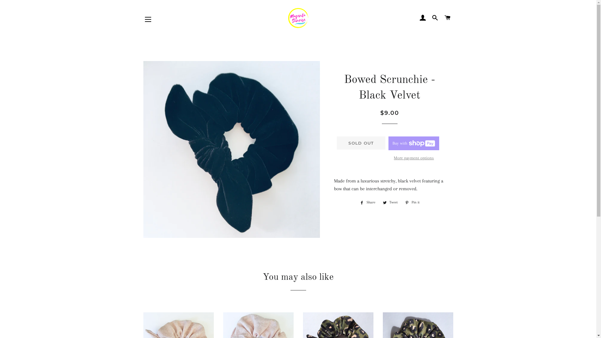 Image resolution: width=601 pixels, height=338 pixels. Describe the element at coordinates (148, 19) in the screenshot. I see `SITE NAVIGATION` at that location.